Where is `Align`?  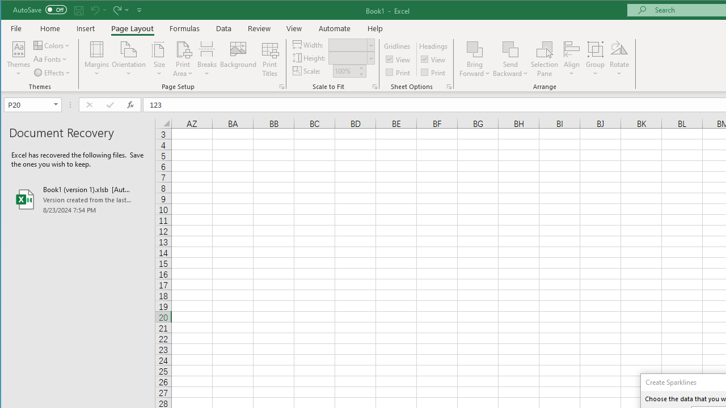
Align is located at coordinates (572, 59).